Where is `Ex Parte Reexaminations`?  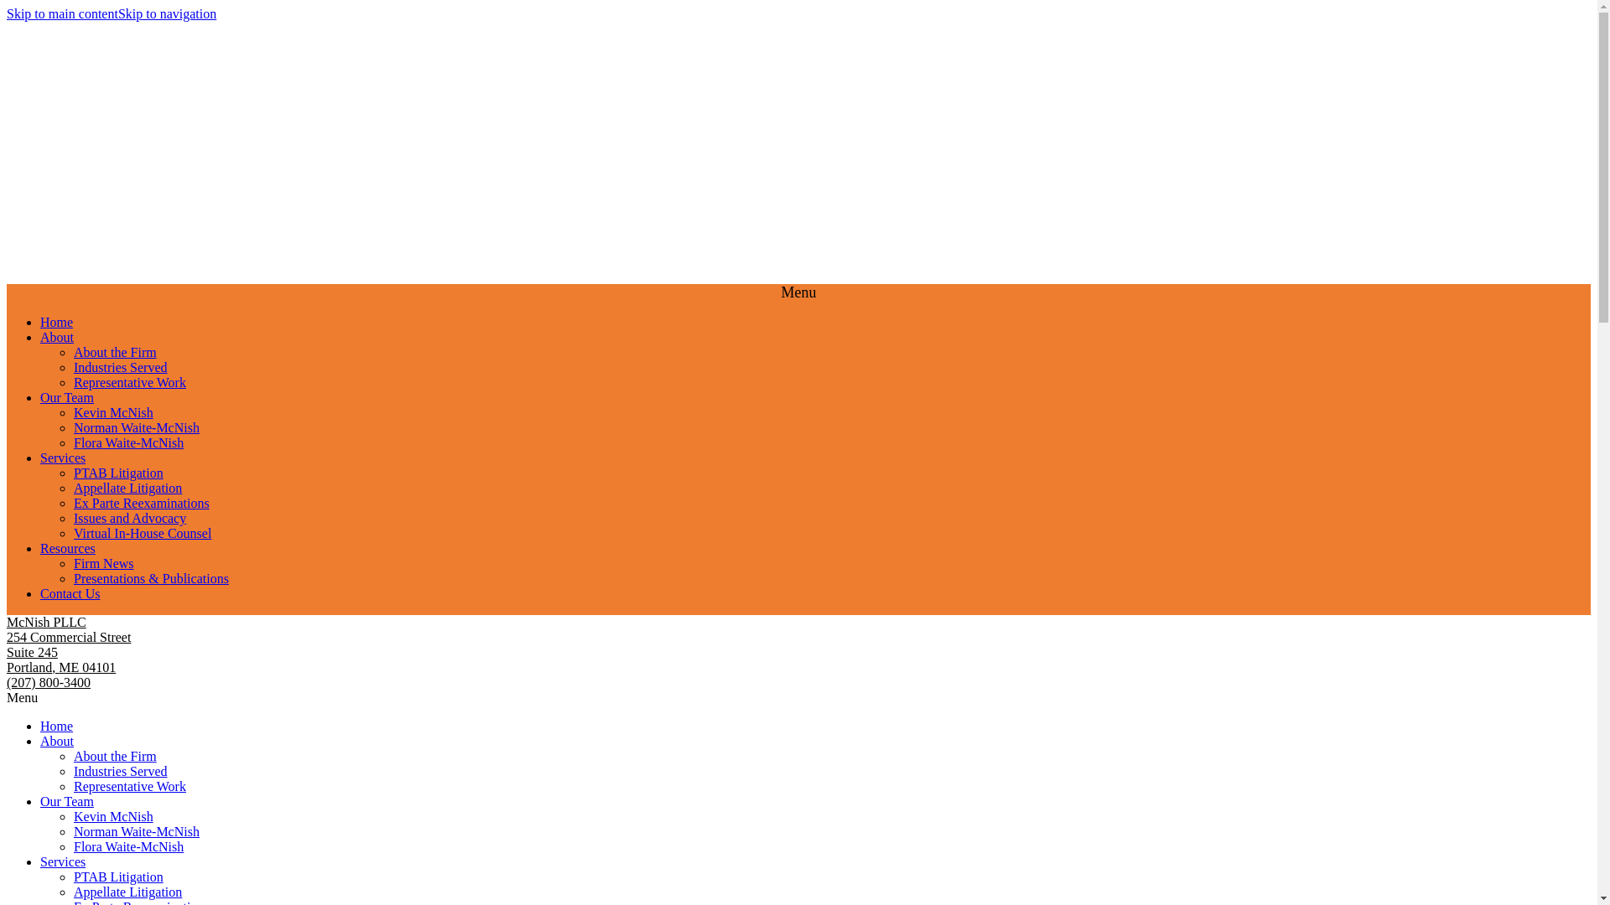 Ex Parte Reexaminations is located at coordinates (141, 902).